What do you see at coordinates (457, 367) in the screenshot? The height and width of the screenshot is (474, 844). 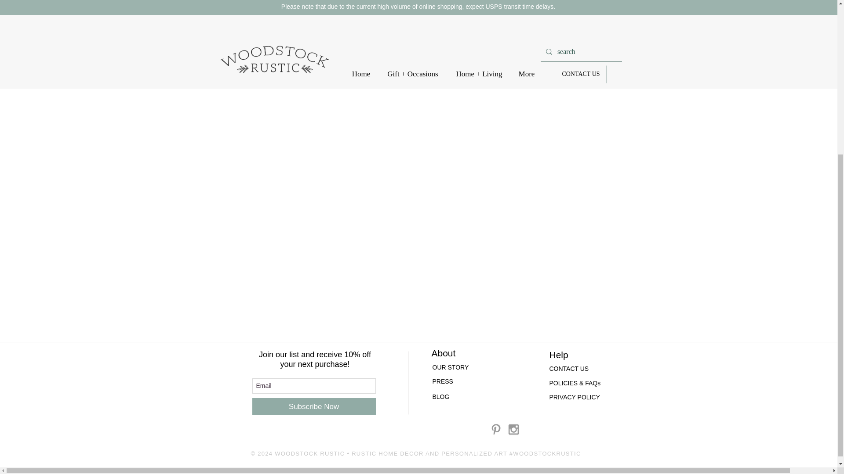 I see `OUR STORY` at bounding box center [457, 367].